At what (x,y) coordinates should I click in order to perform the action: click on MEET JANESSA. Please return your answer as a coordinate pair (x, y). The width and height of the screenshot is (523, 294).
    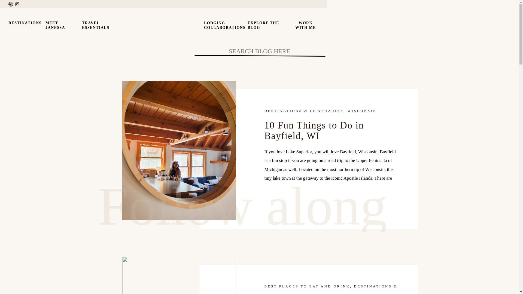
    Looking at the image, I should click on (61, 24).